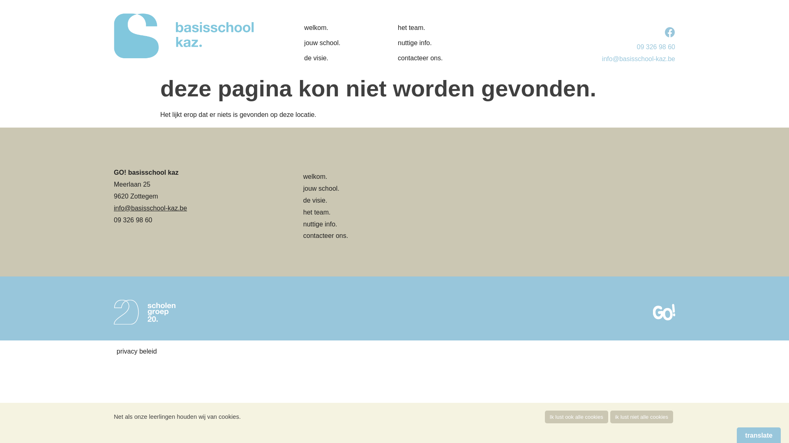 The width and height of the screenshot is (789, 443). Describe the element at coordinates (317, 212) in the screenshot. I see `het team.` at that location.